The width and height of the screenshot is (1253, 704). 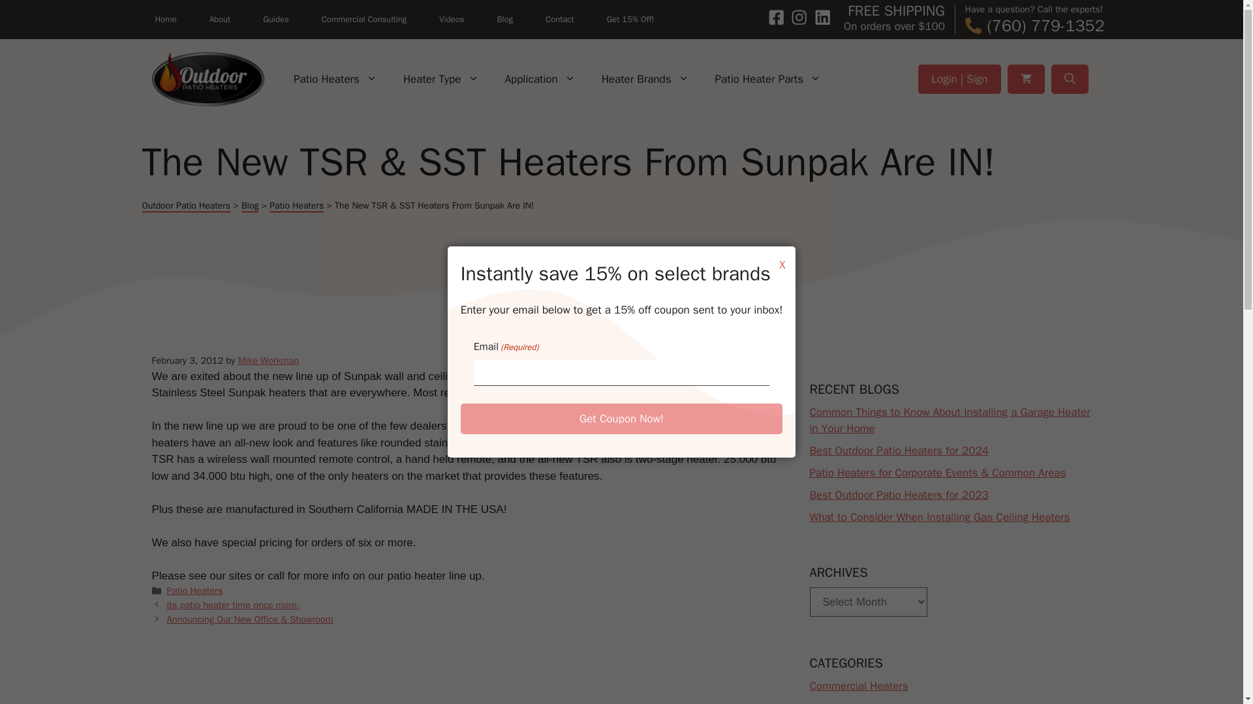 What do you see at coordinates (622, 418) in the screenshot?
I see `Get Coupon Now!` at bounding box center [622, 418].